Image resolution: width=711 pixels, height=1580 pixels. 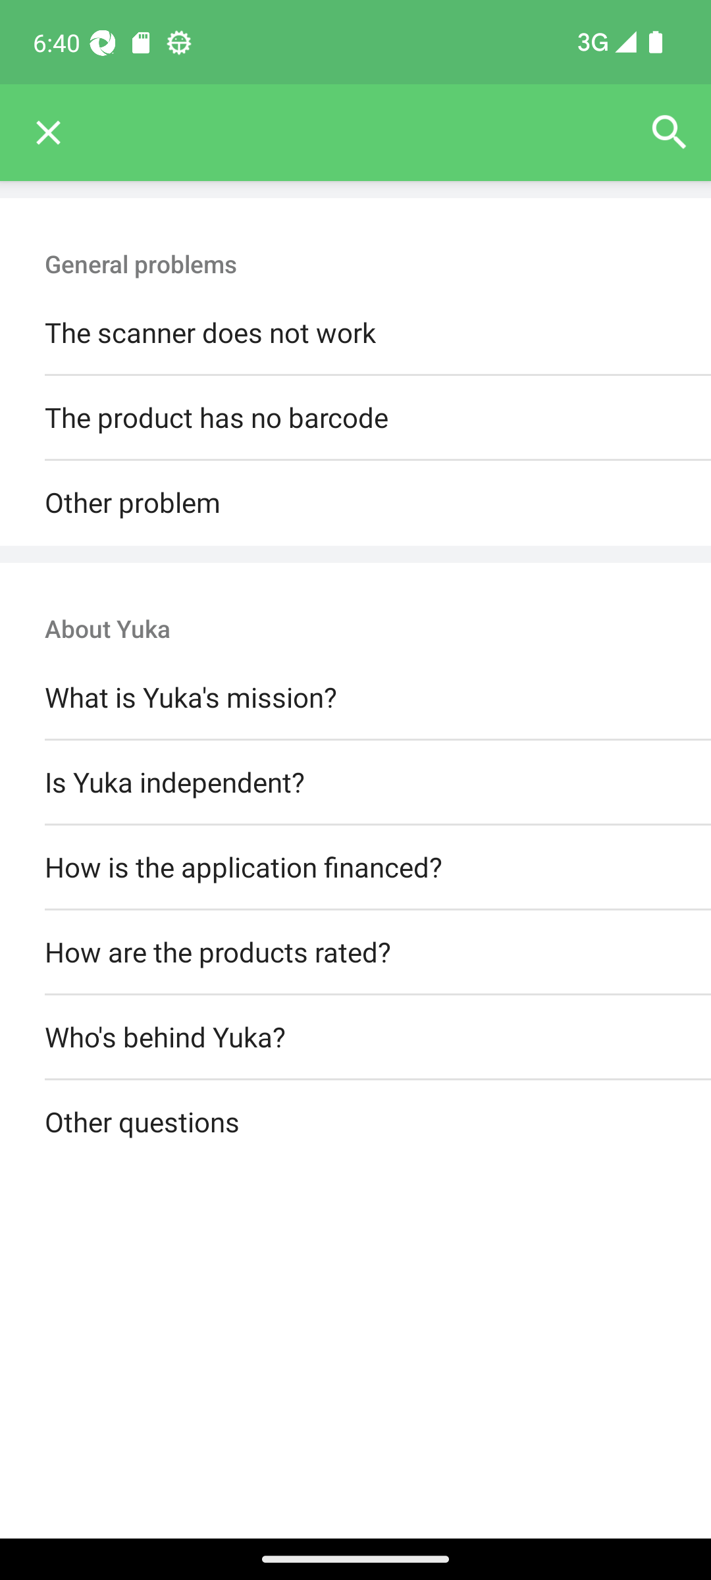 I want to click on What is Yuka's mission?, so click(x=355, y=698).